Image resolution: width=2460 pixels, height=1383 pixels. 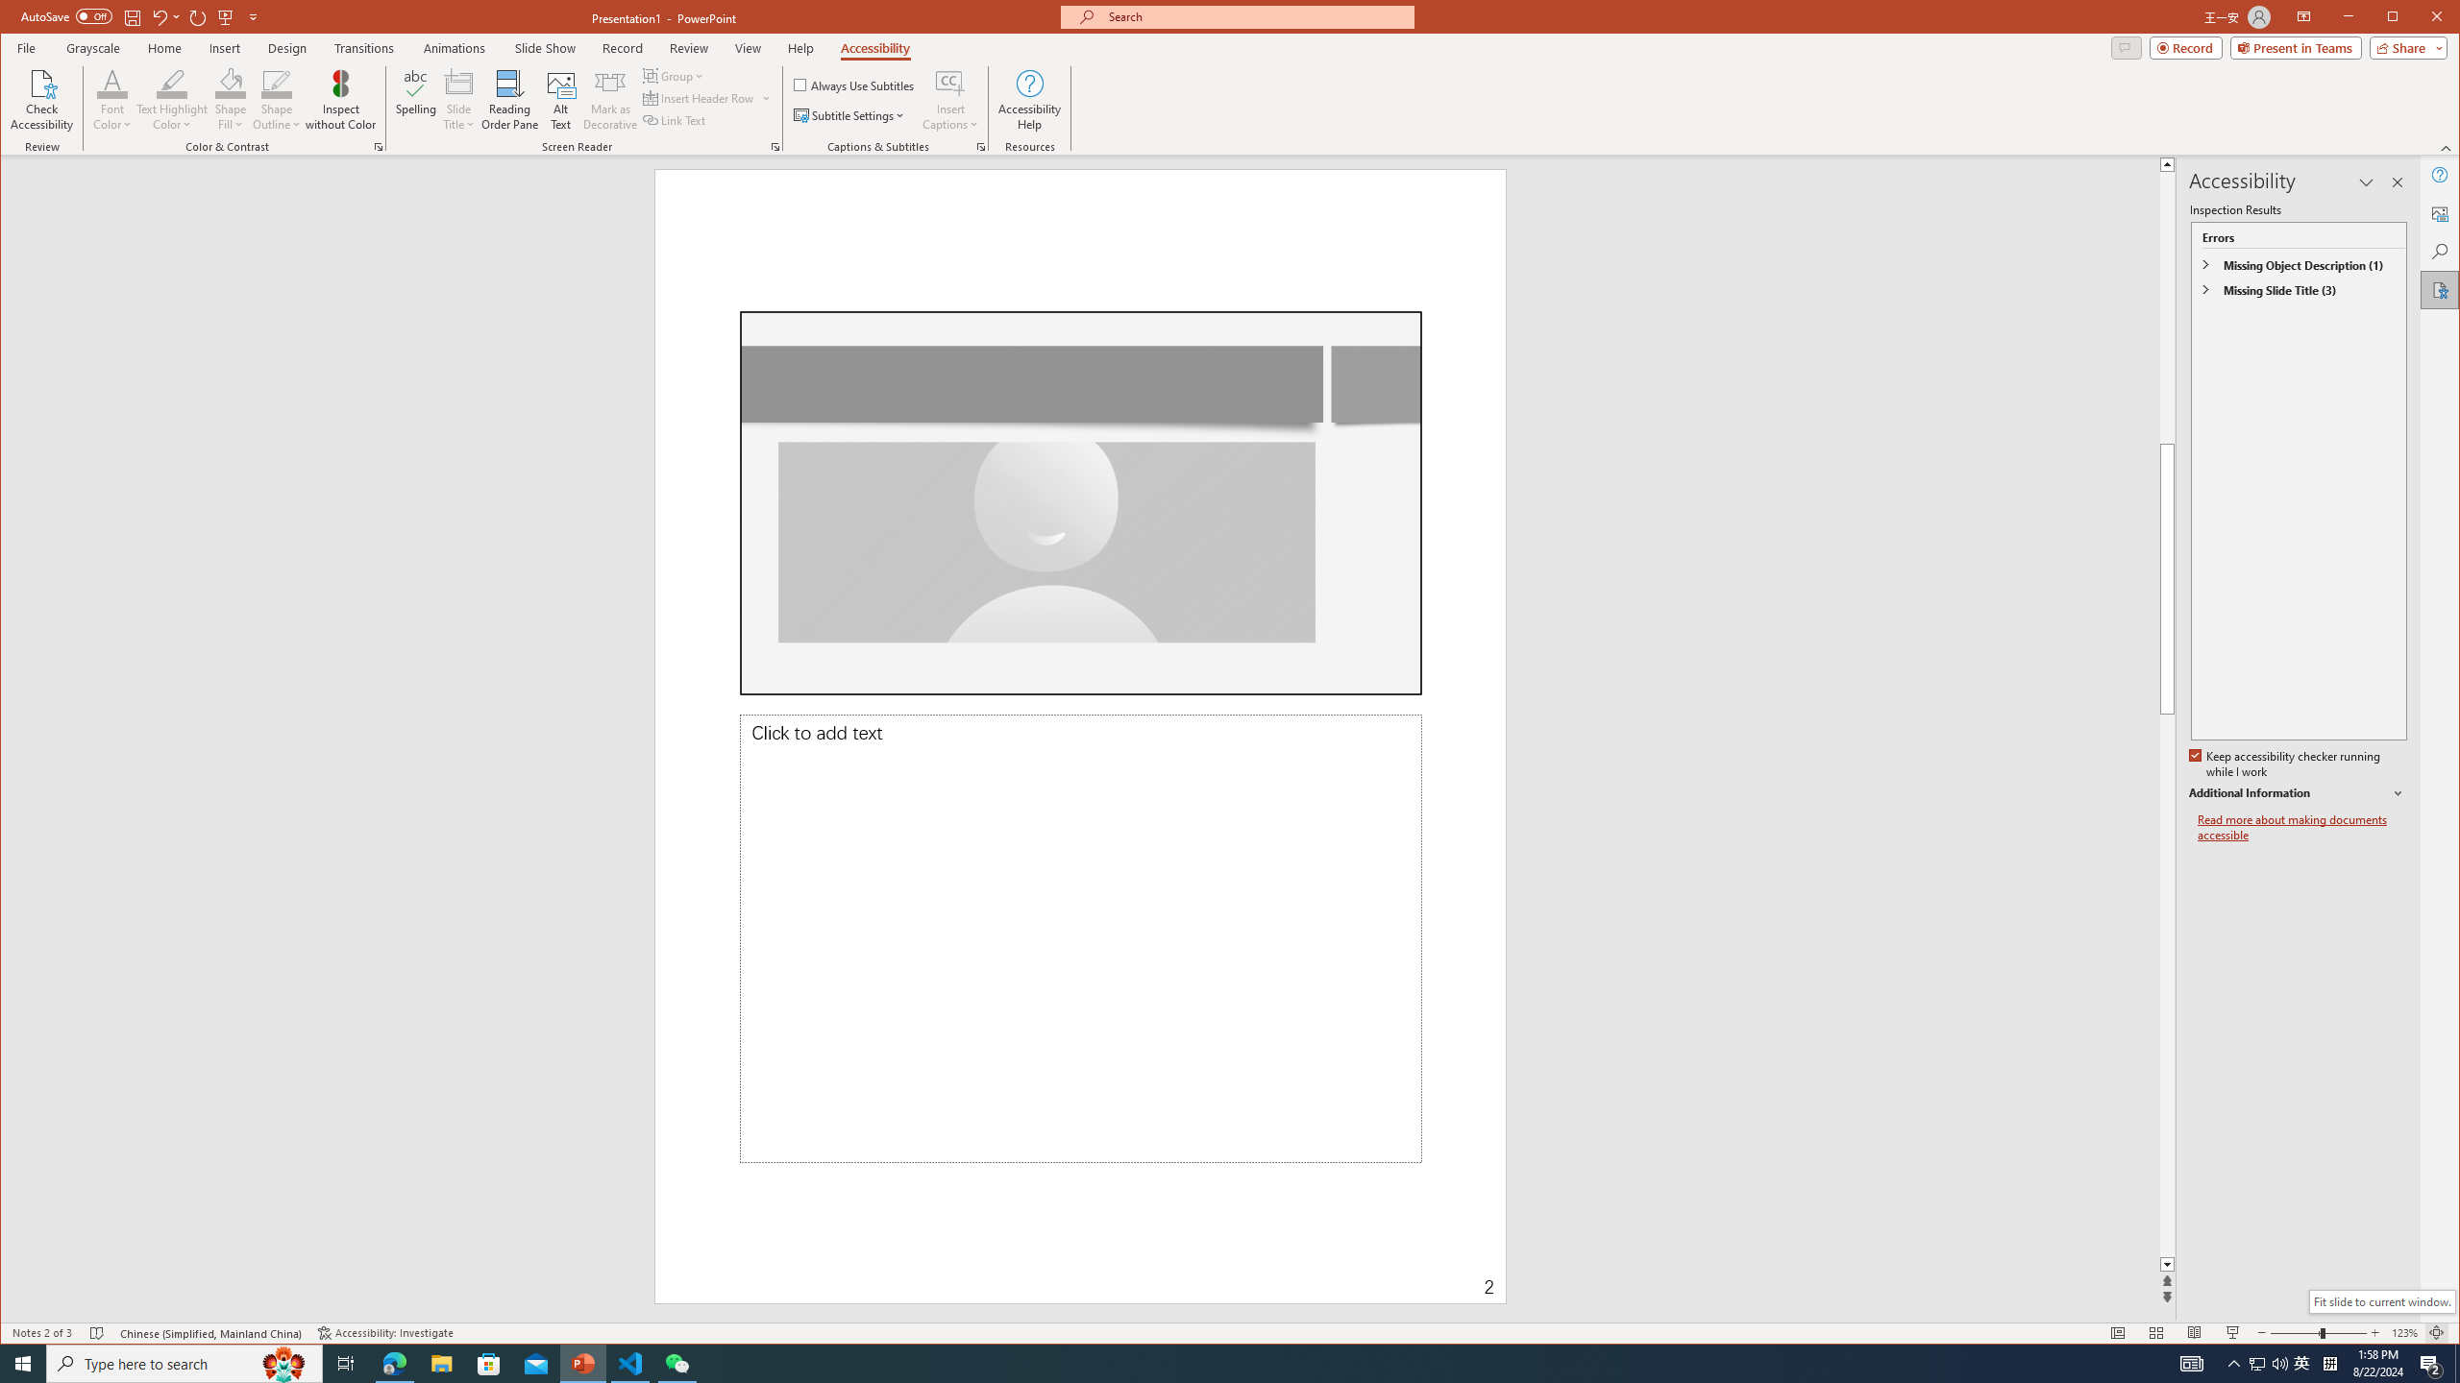 What do you see at coordinates (609, 100) in the screenshot?
I see `Mark as Decorative` at bounding box center [609, 100].